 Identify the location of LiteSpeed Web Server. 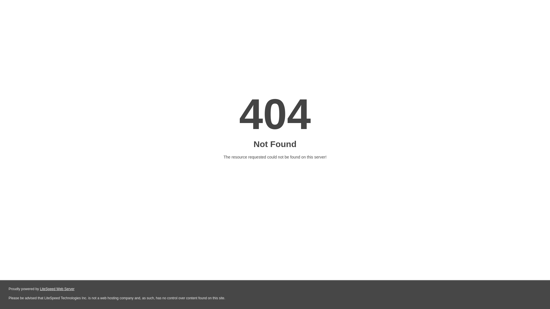
(57, 289).